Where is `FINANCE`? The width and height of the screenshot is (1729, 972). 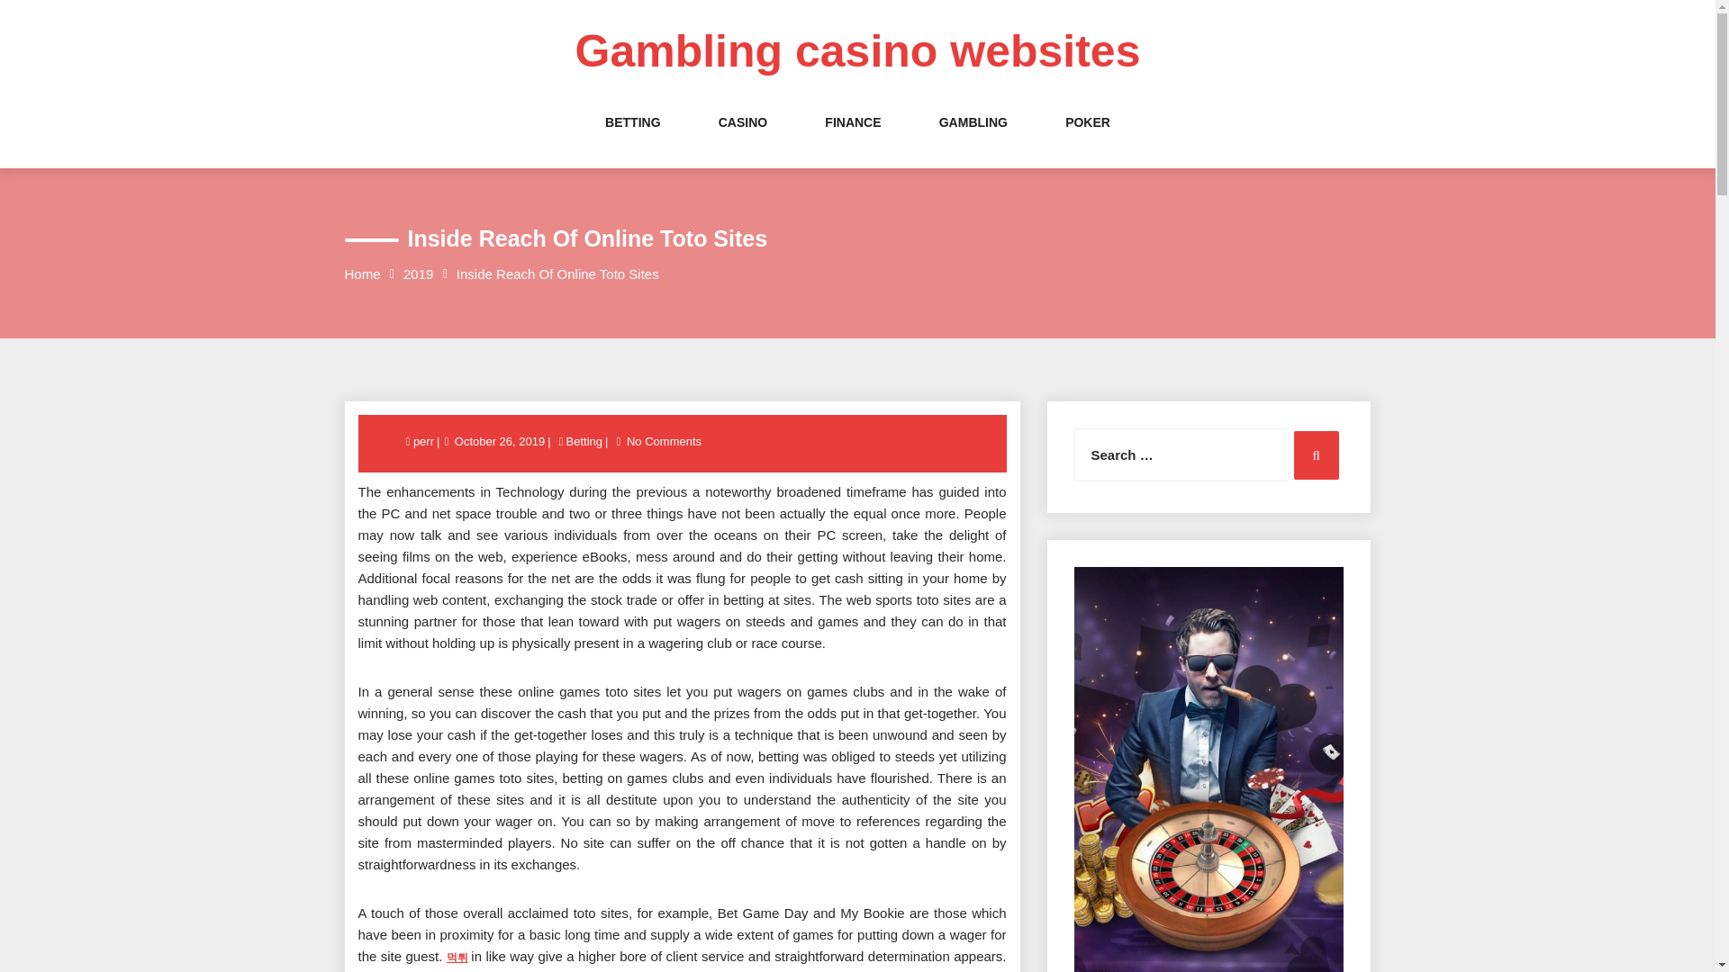
FINANCE is located at coordinates (852, 140).